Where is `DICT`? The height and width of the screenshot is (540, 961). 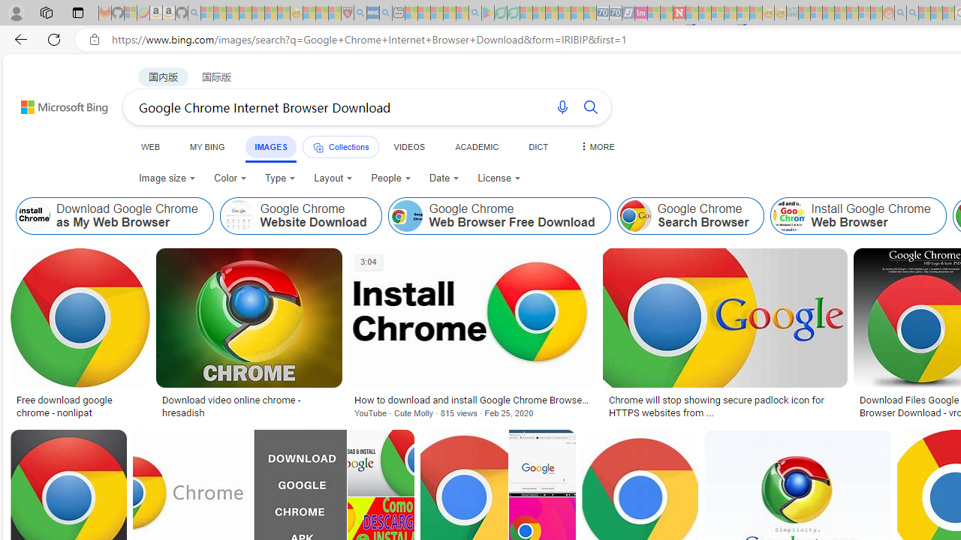 DICT is located at coordinates (538, 146).